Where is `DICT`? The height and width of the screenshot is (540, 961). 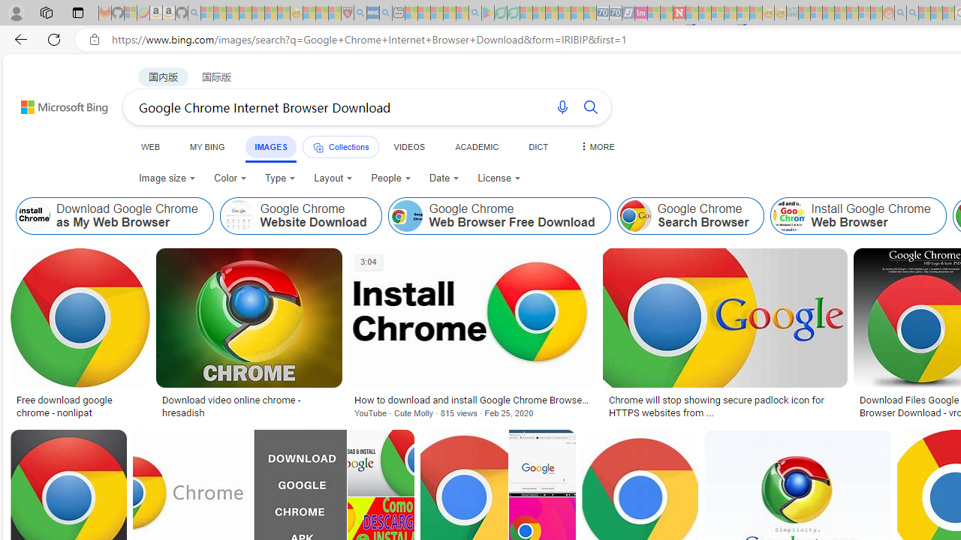 DICT is located at coordinates (538, 146).